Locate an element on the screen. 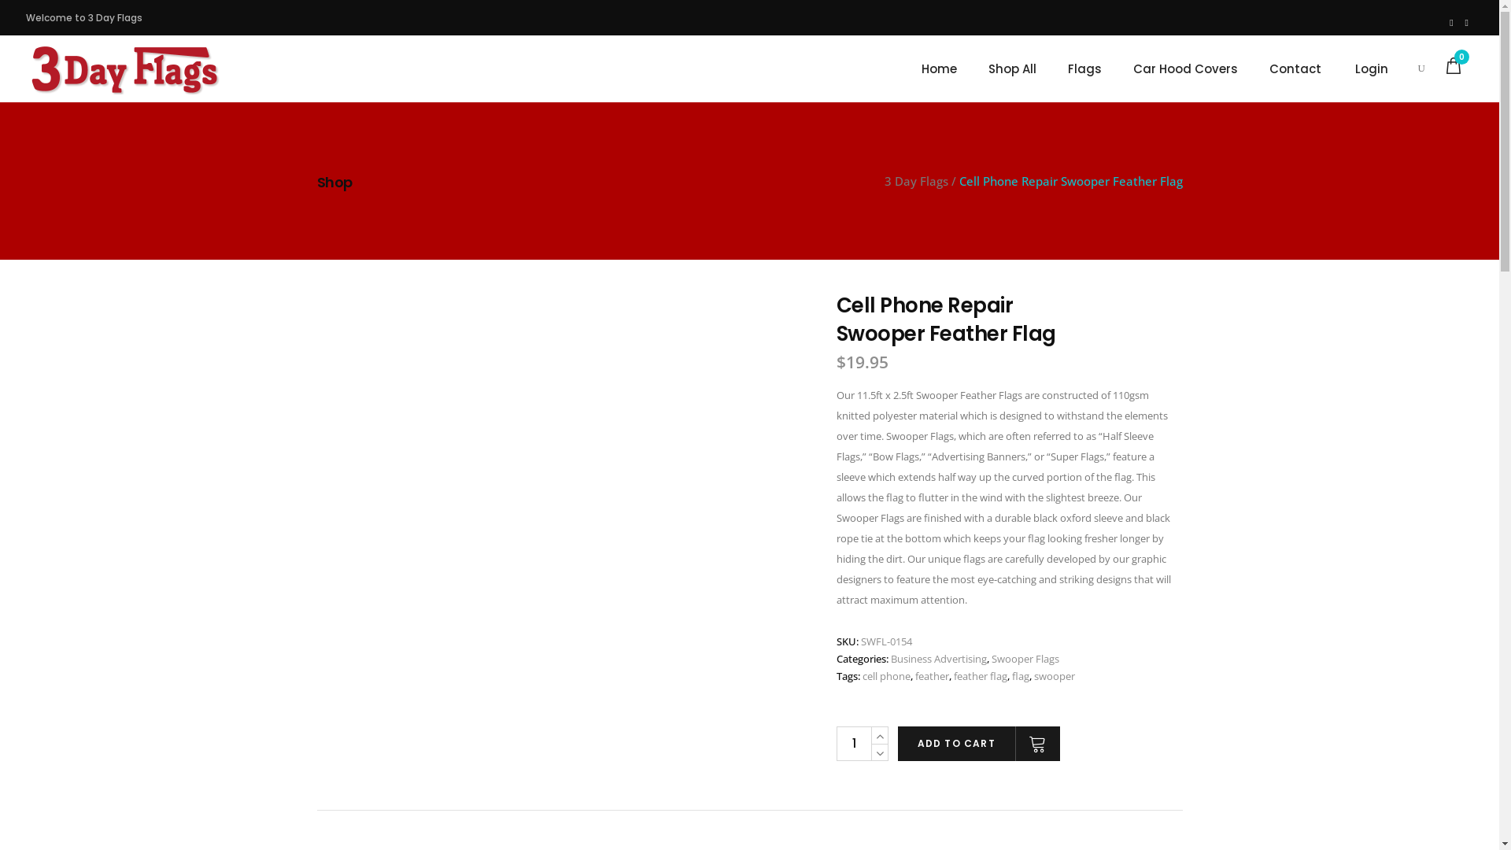 The height and width of the screenshot is (850, 1511). feather is located at coordinates (932, 676).